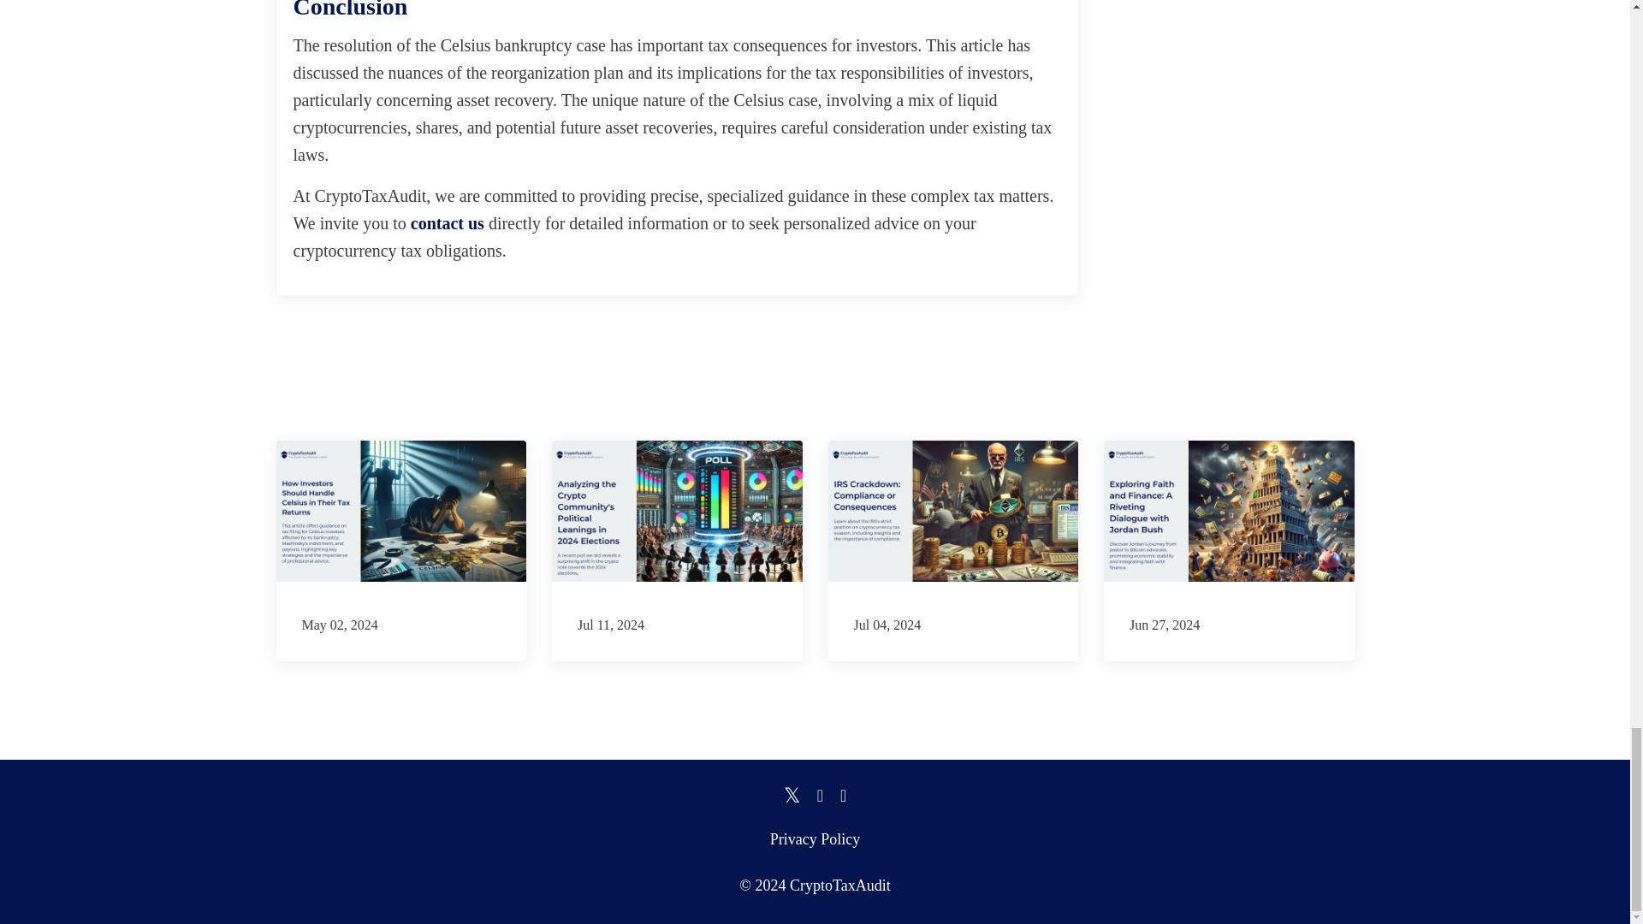 The width and height of the screenshot is (1643, 924). I want to click on Jul 04, 2024, so click(953, 551).